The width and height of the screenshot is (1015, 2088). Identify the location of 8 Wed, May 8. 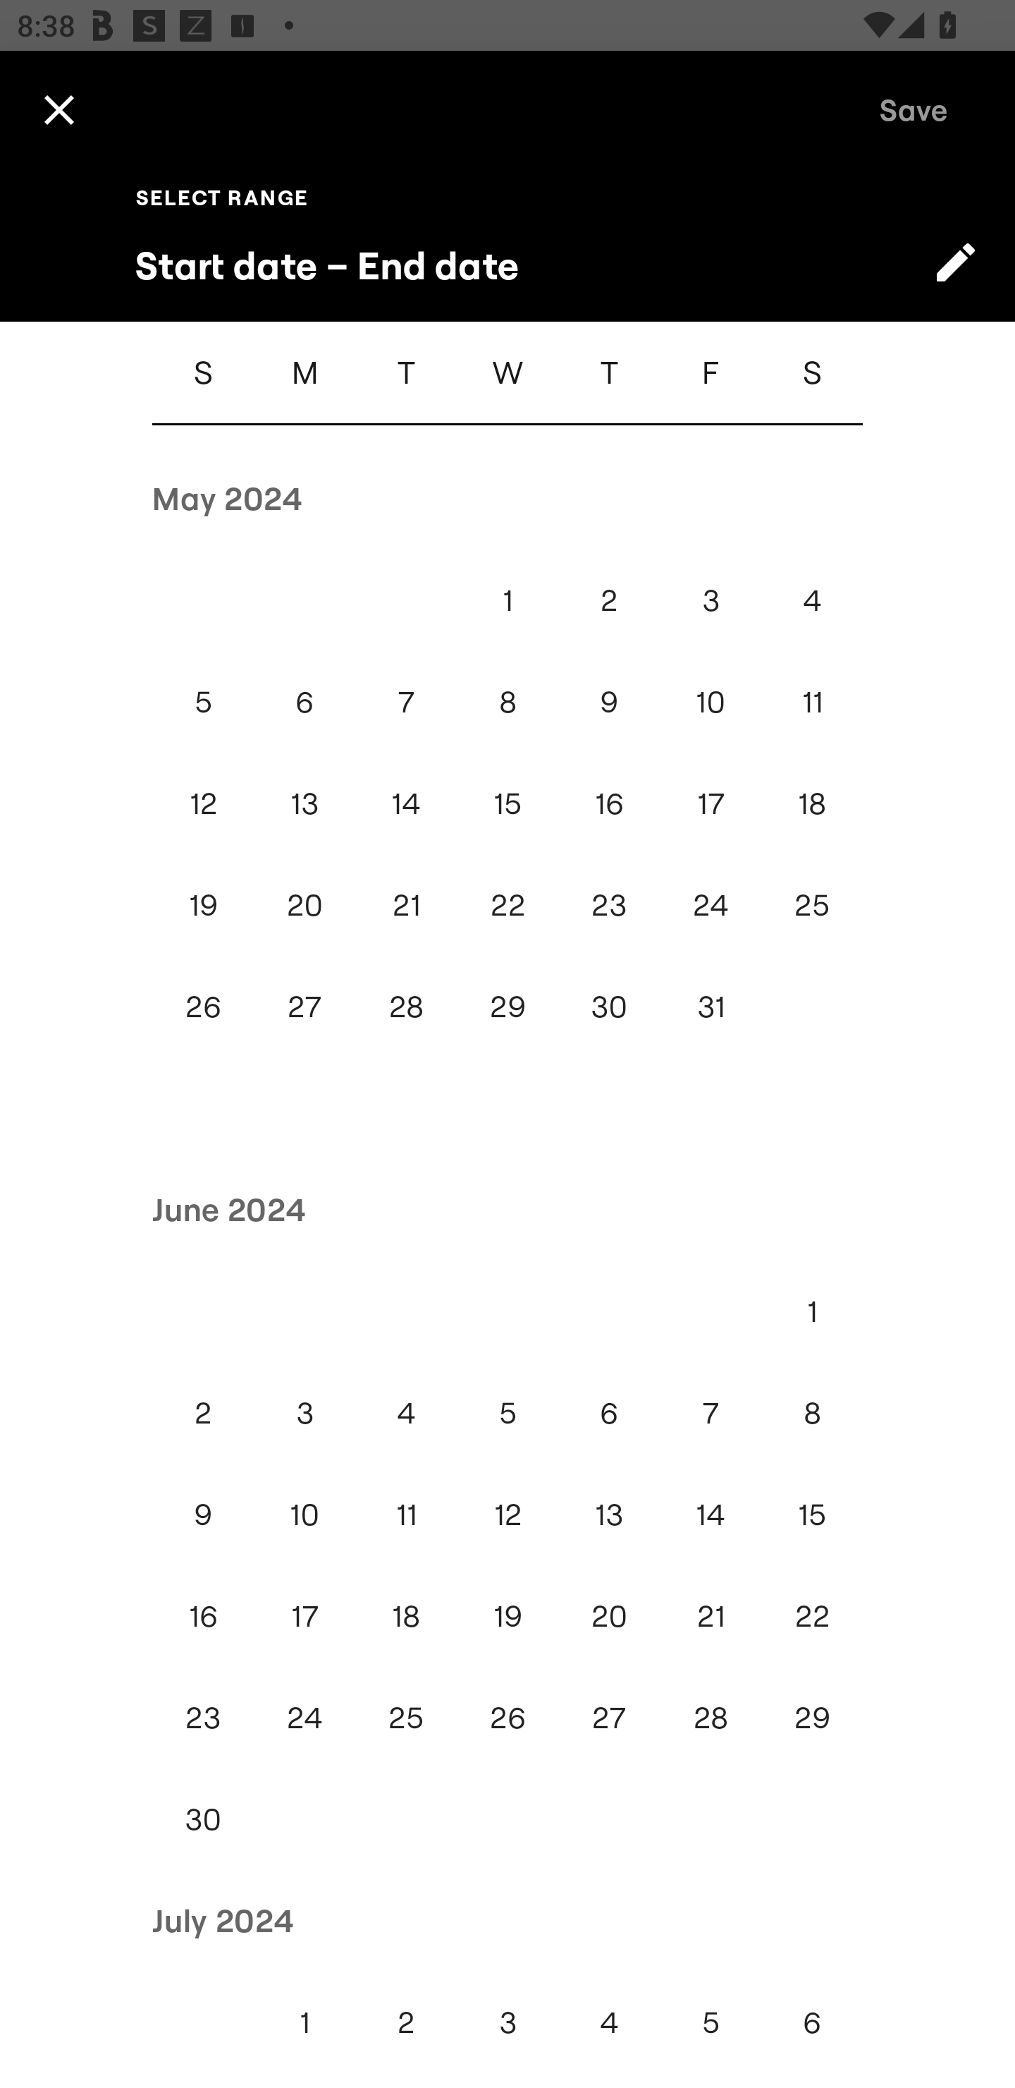
(508, 701).